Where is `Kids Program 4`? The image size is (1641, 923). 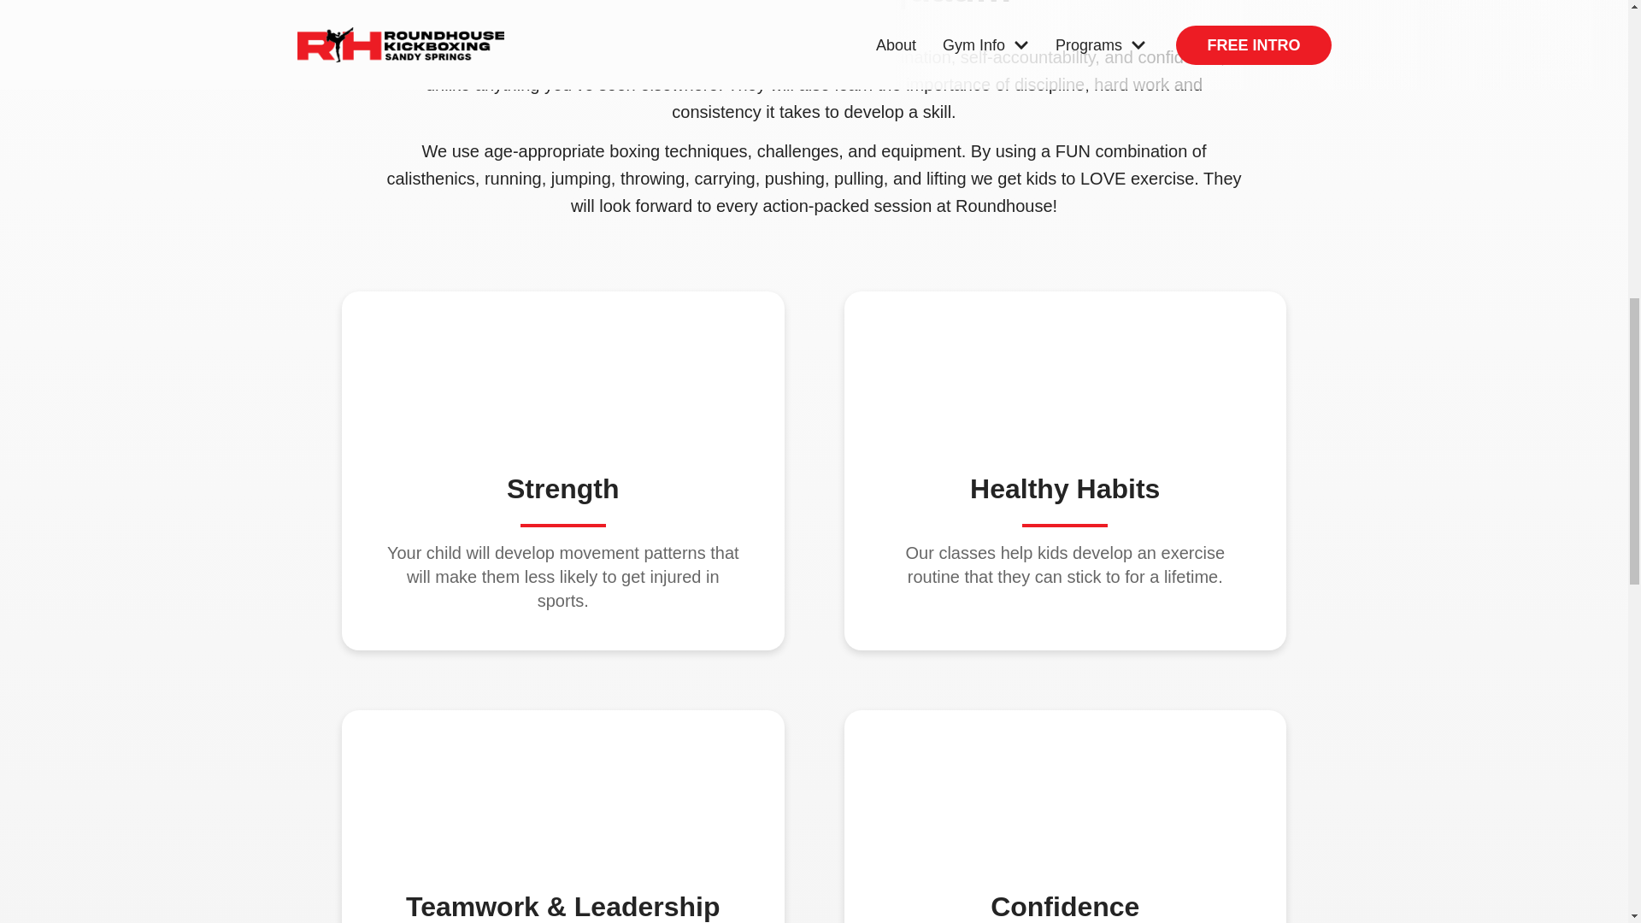
Kids Program 4 is located at coordinates (562, 785).